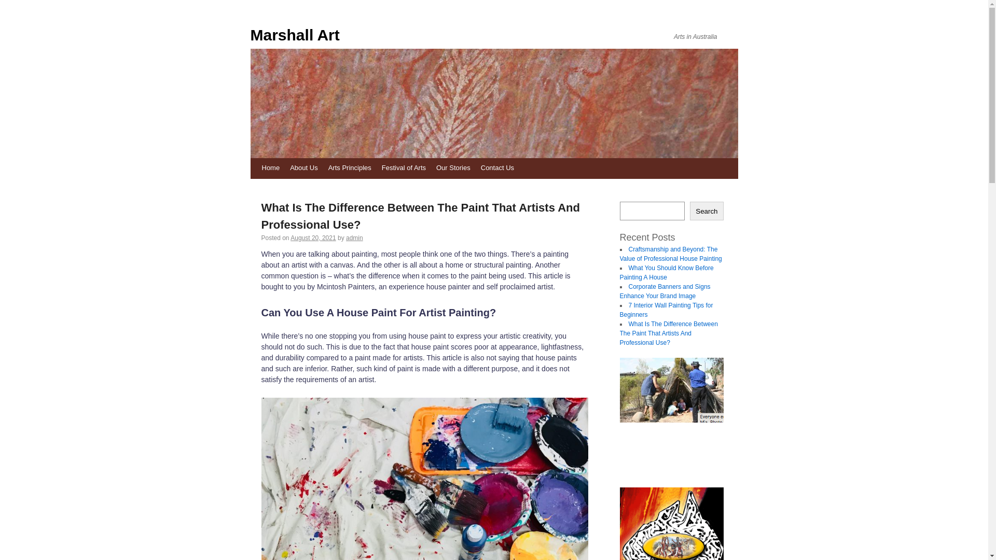  I want to click on Arts Principles, so click(350, 168).